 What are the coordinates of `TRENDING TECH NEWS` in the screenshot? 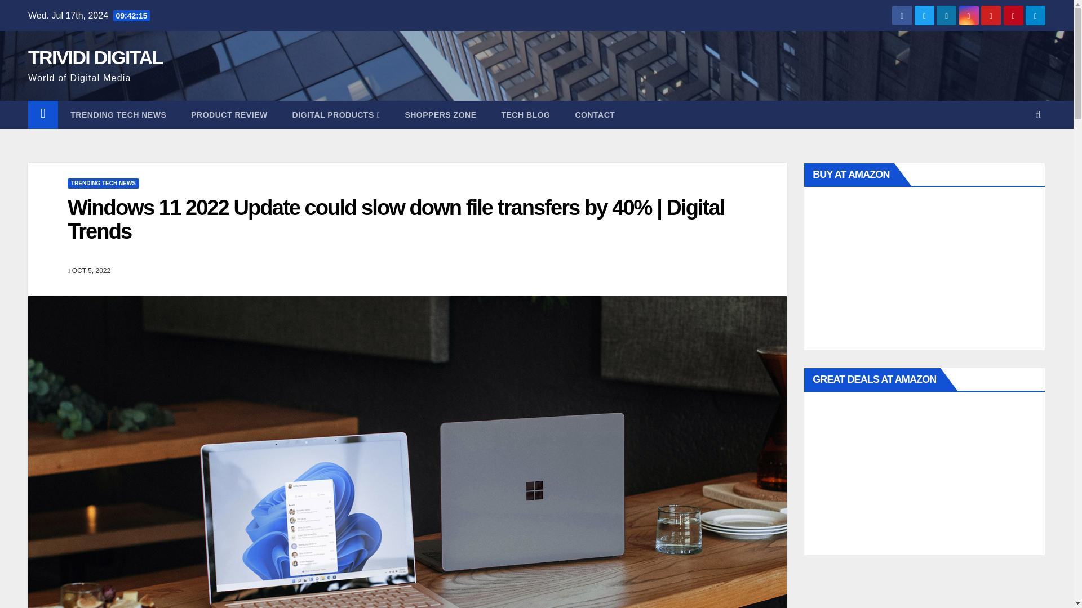 It's located at (118, 115).